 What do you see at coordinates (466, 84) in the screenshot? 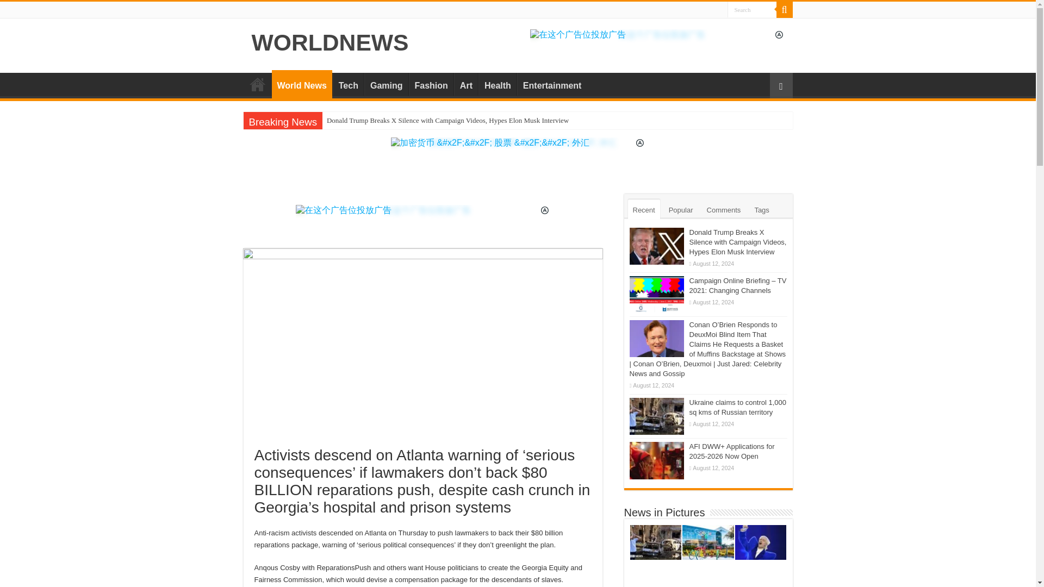
I see `Art` at bounding box center [466, 84].